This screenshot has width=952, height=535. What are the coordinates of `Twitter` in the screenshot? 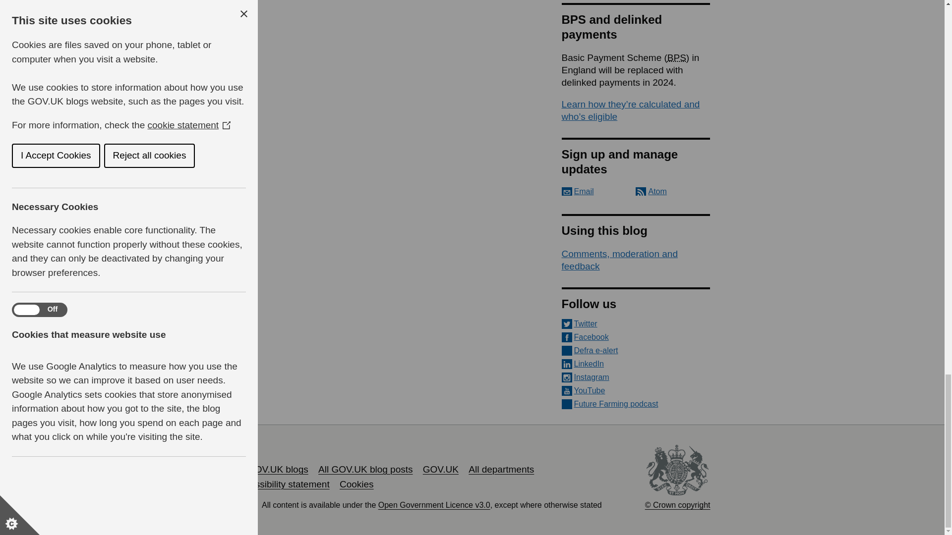 It's located at (636, 324).